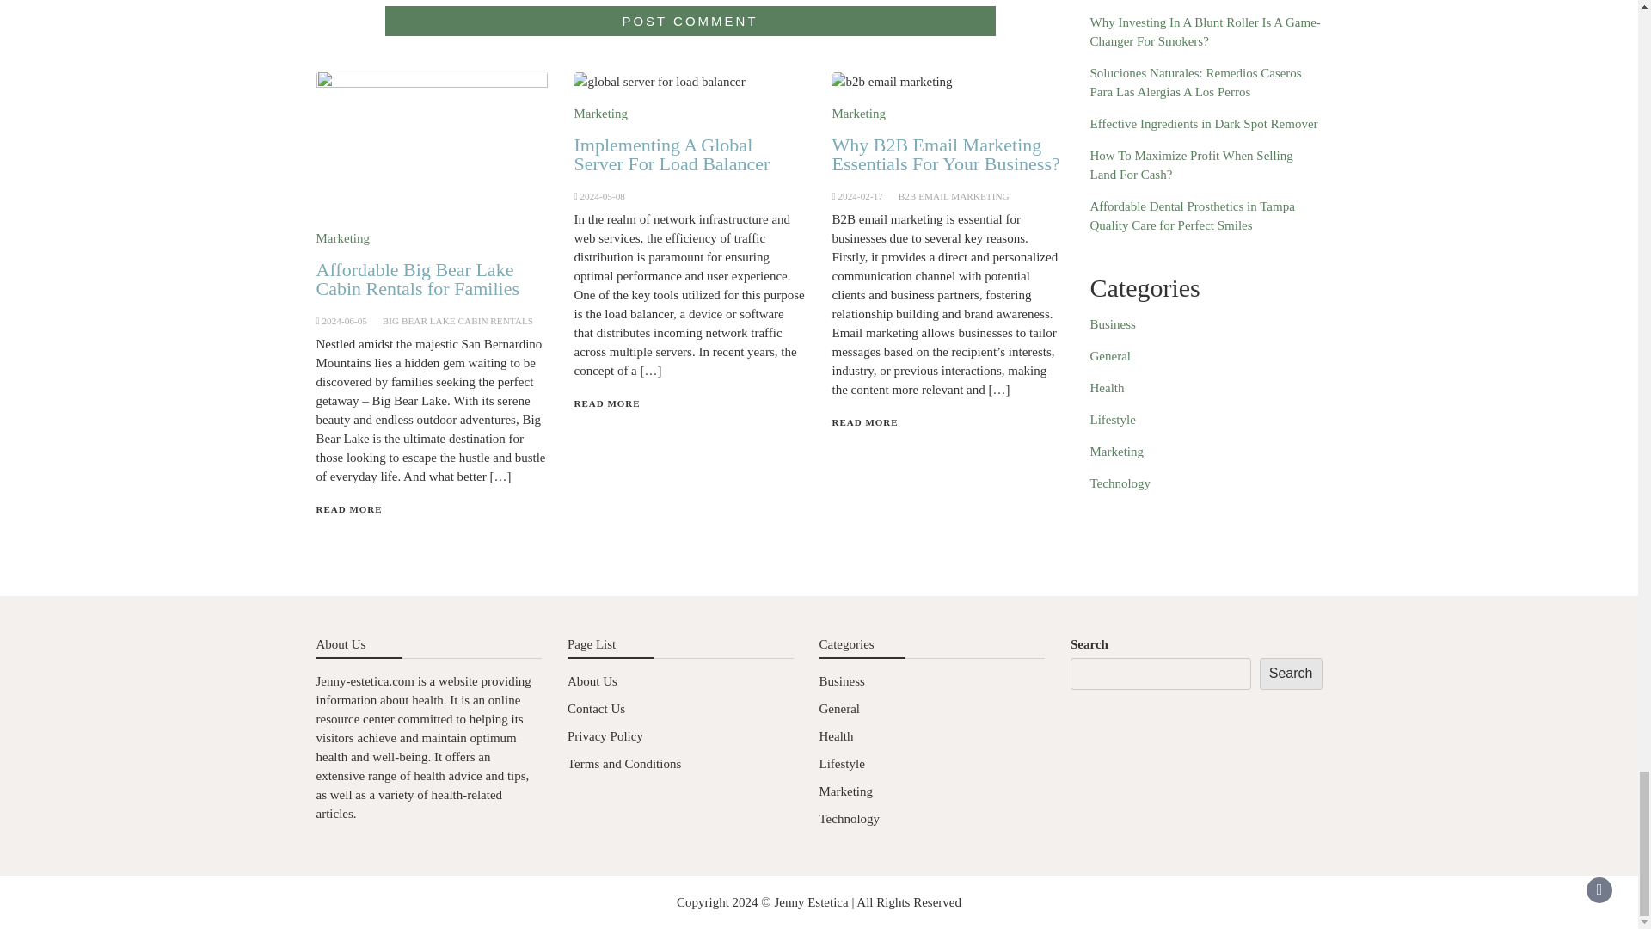 This screenshot has height=929, width=1651. What do you see at coordinates (343, 237) in the screenshot?
I see `Marketing` at bounding box center [343, 237].